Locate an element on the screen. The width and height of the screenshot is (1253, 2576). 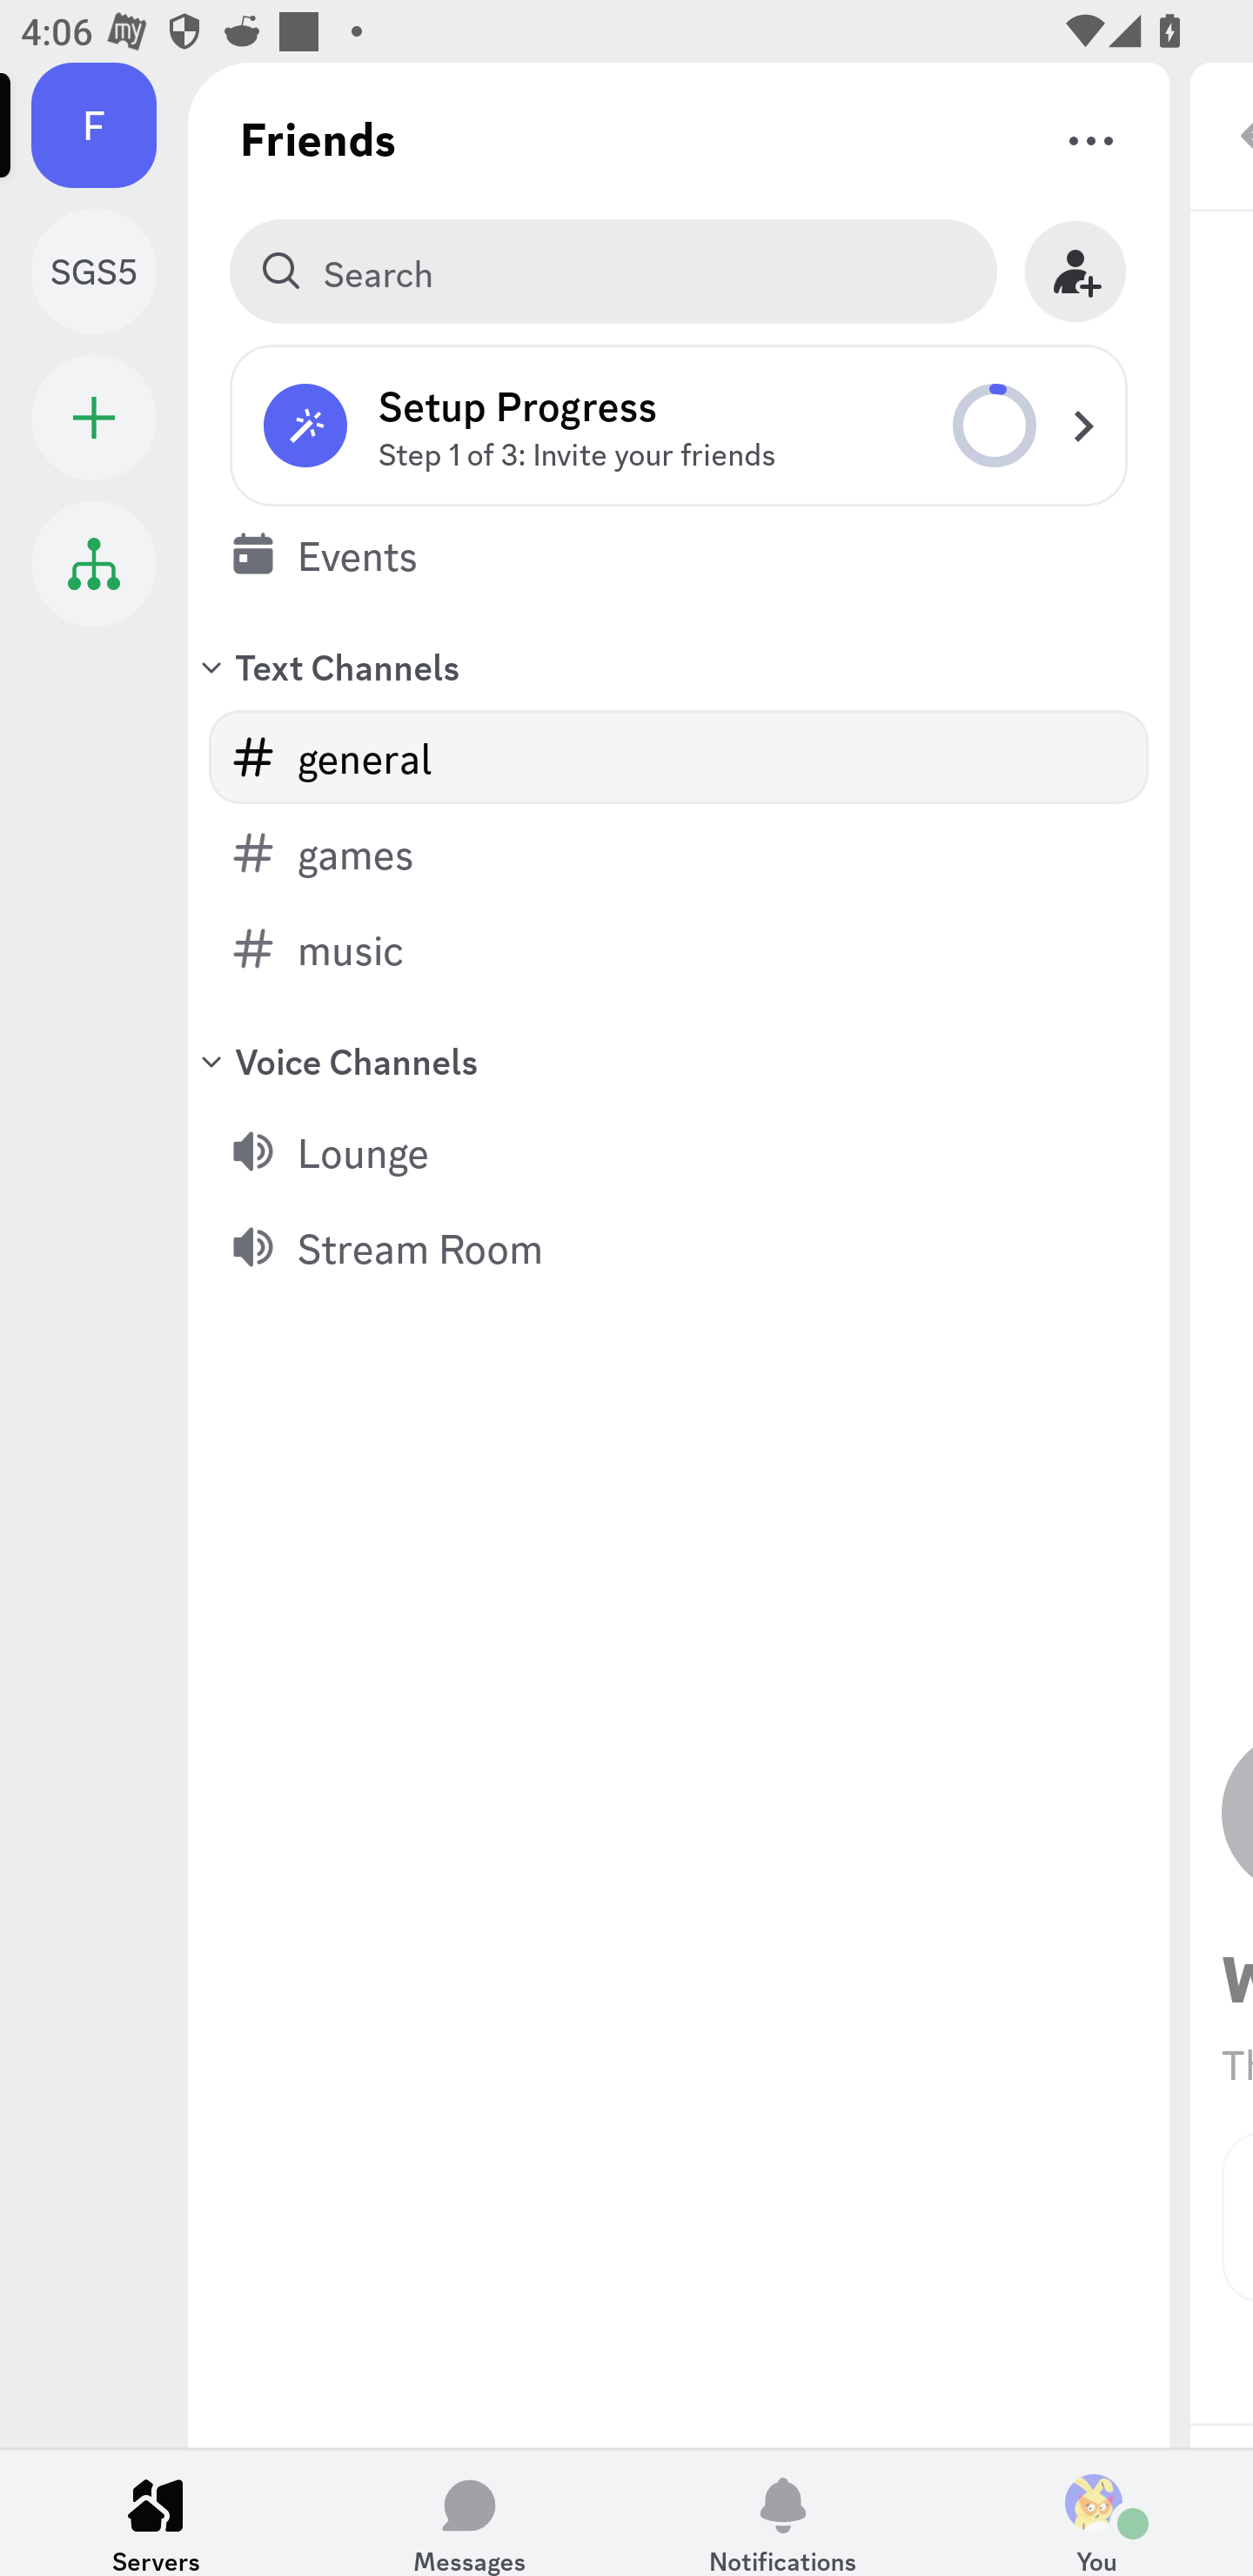
music (text channel) music is located at coordinates (679, 948).